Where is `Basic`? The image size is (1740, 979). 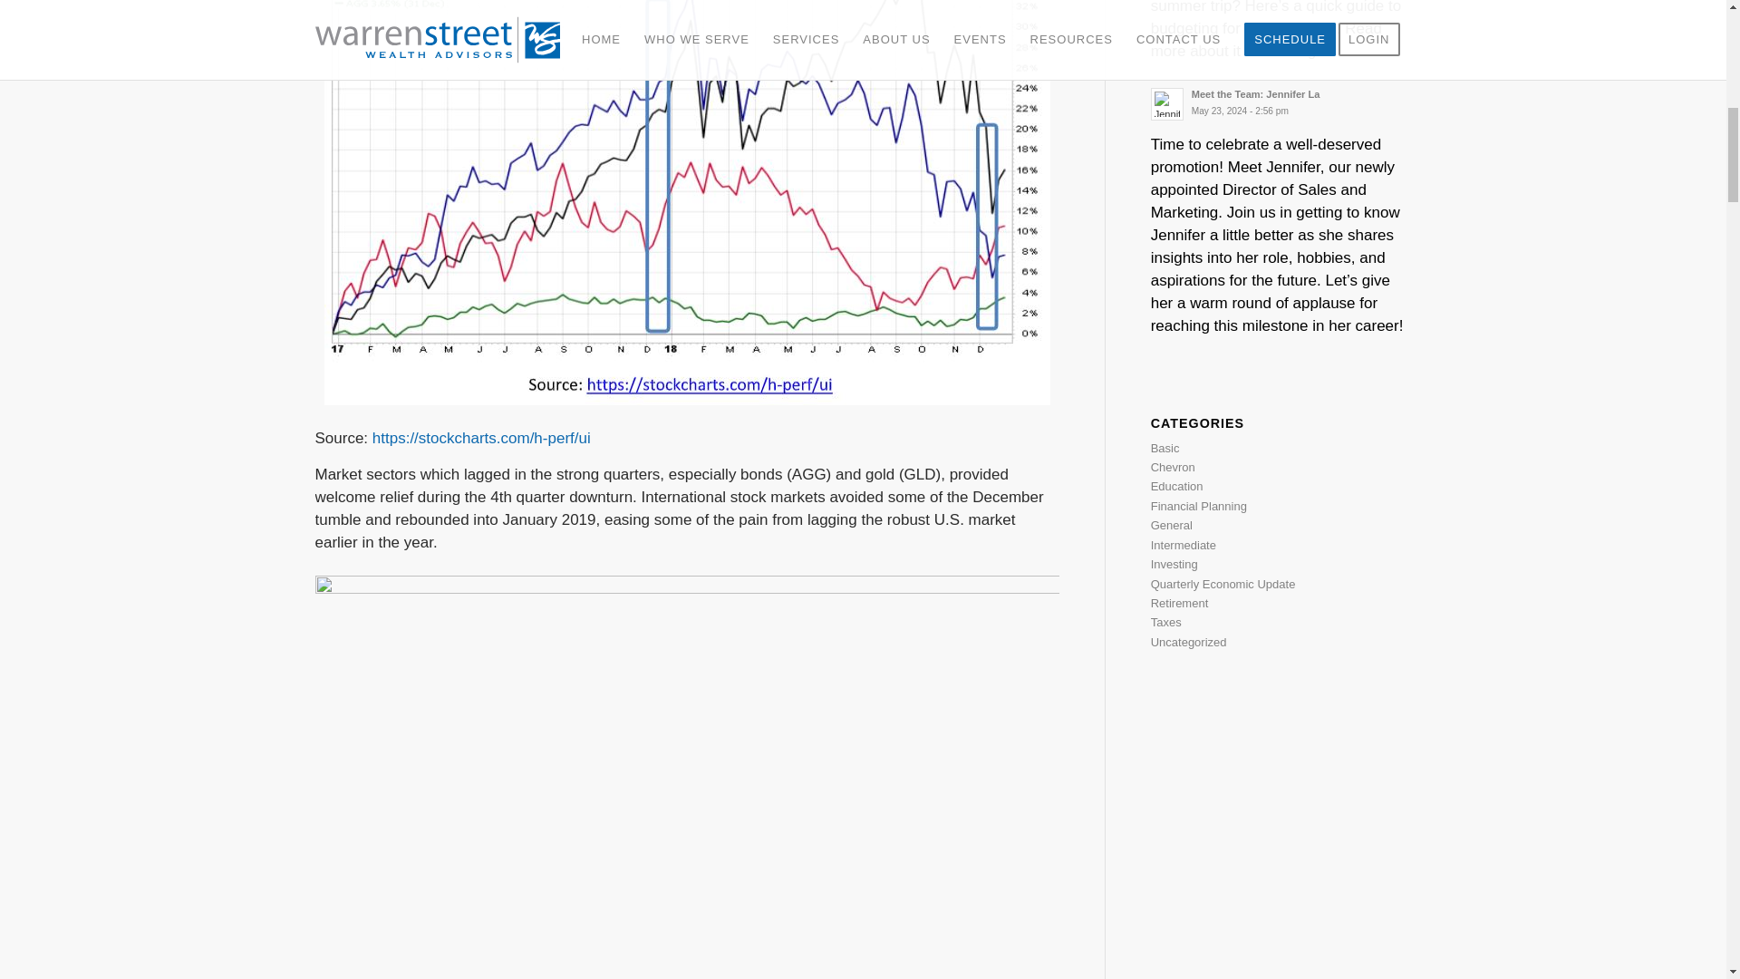 Basic is located at coordinates (1165, 448).